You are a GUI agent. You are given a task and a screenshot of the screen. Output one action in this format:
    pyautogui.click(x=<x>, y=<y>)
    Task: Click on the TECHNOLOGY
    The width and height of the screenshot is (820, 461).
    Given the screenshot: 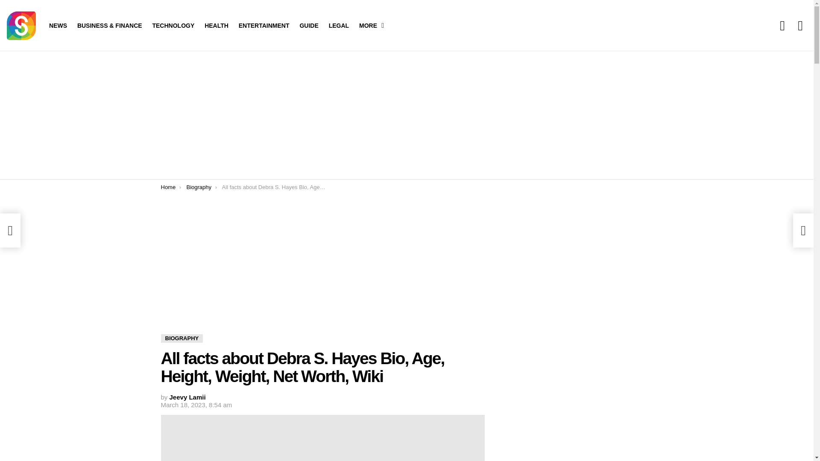 What is the action you would take?
    pyautogui.click(x=173, y=26)
    